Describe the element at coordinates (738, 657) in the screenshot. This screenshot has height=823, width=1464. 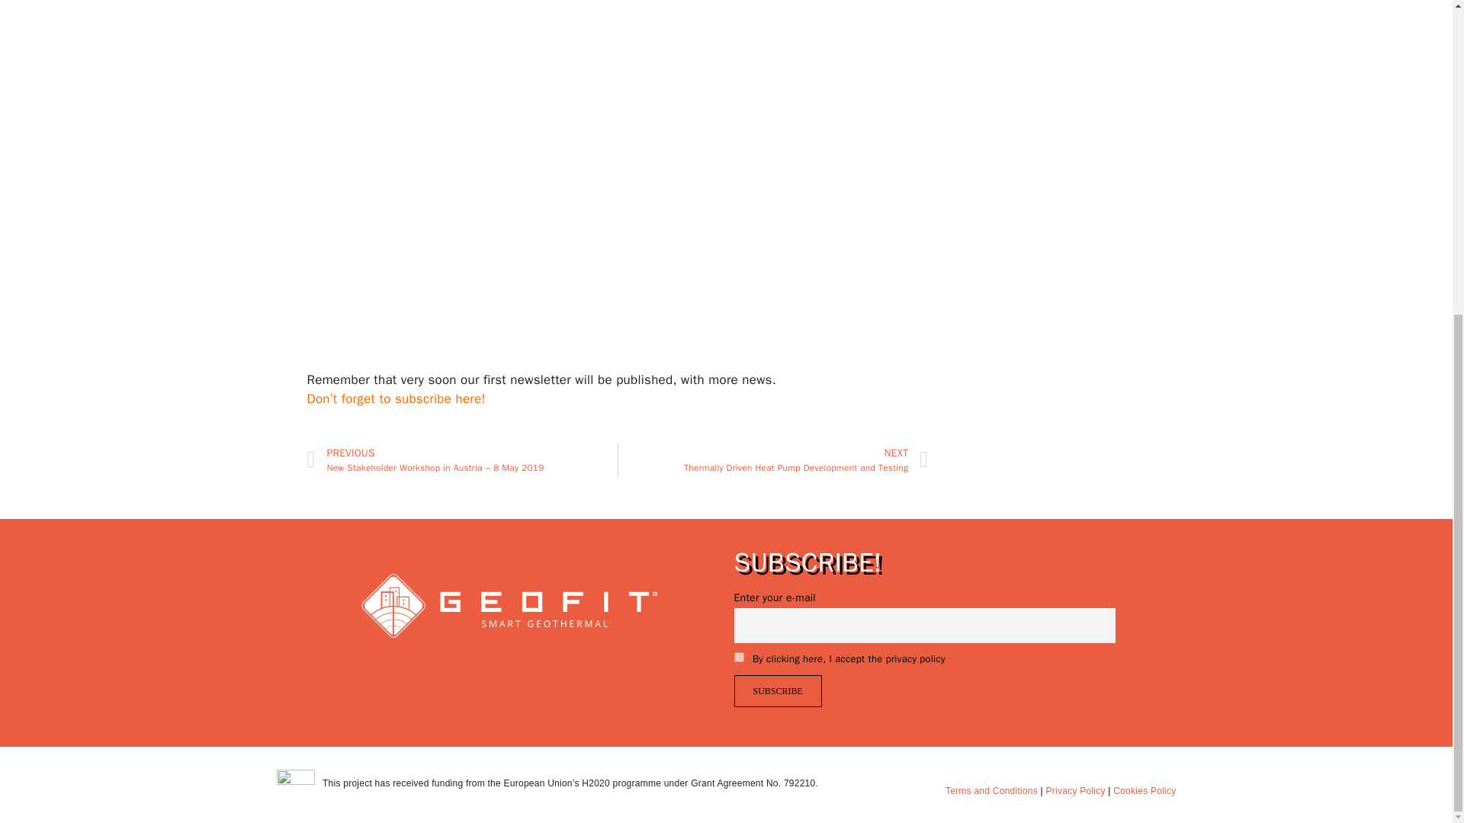
I see `on` at that location.